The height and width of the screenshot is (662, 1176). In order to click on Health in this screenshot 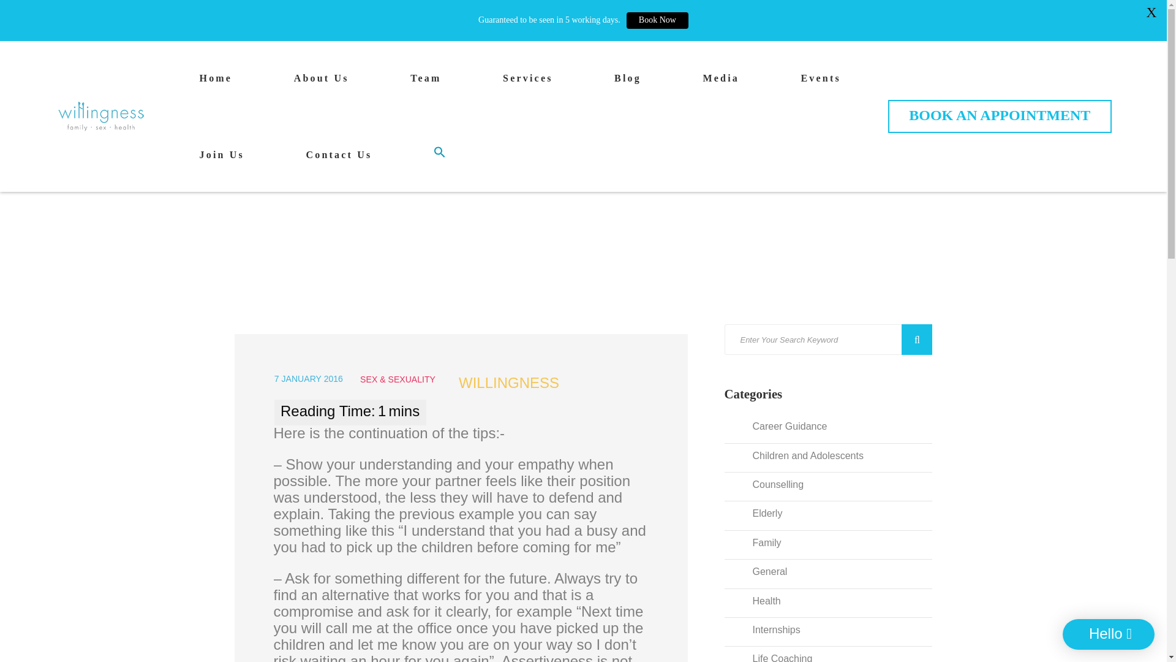, I will do `click(761, 598)`.